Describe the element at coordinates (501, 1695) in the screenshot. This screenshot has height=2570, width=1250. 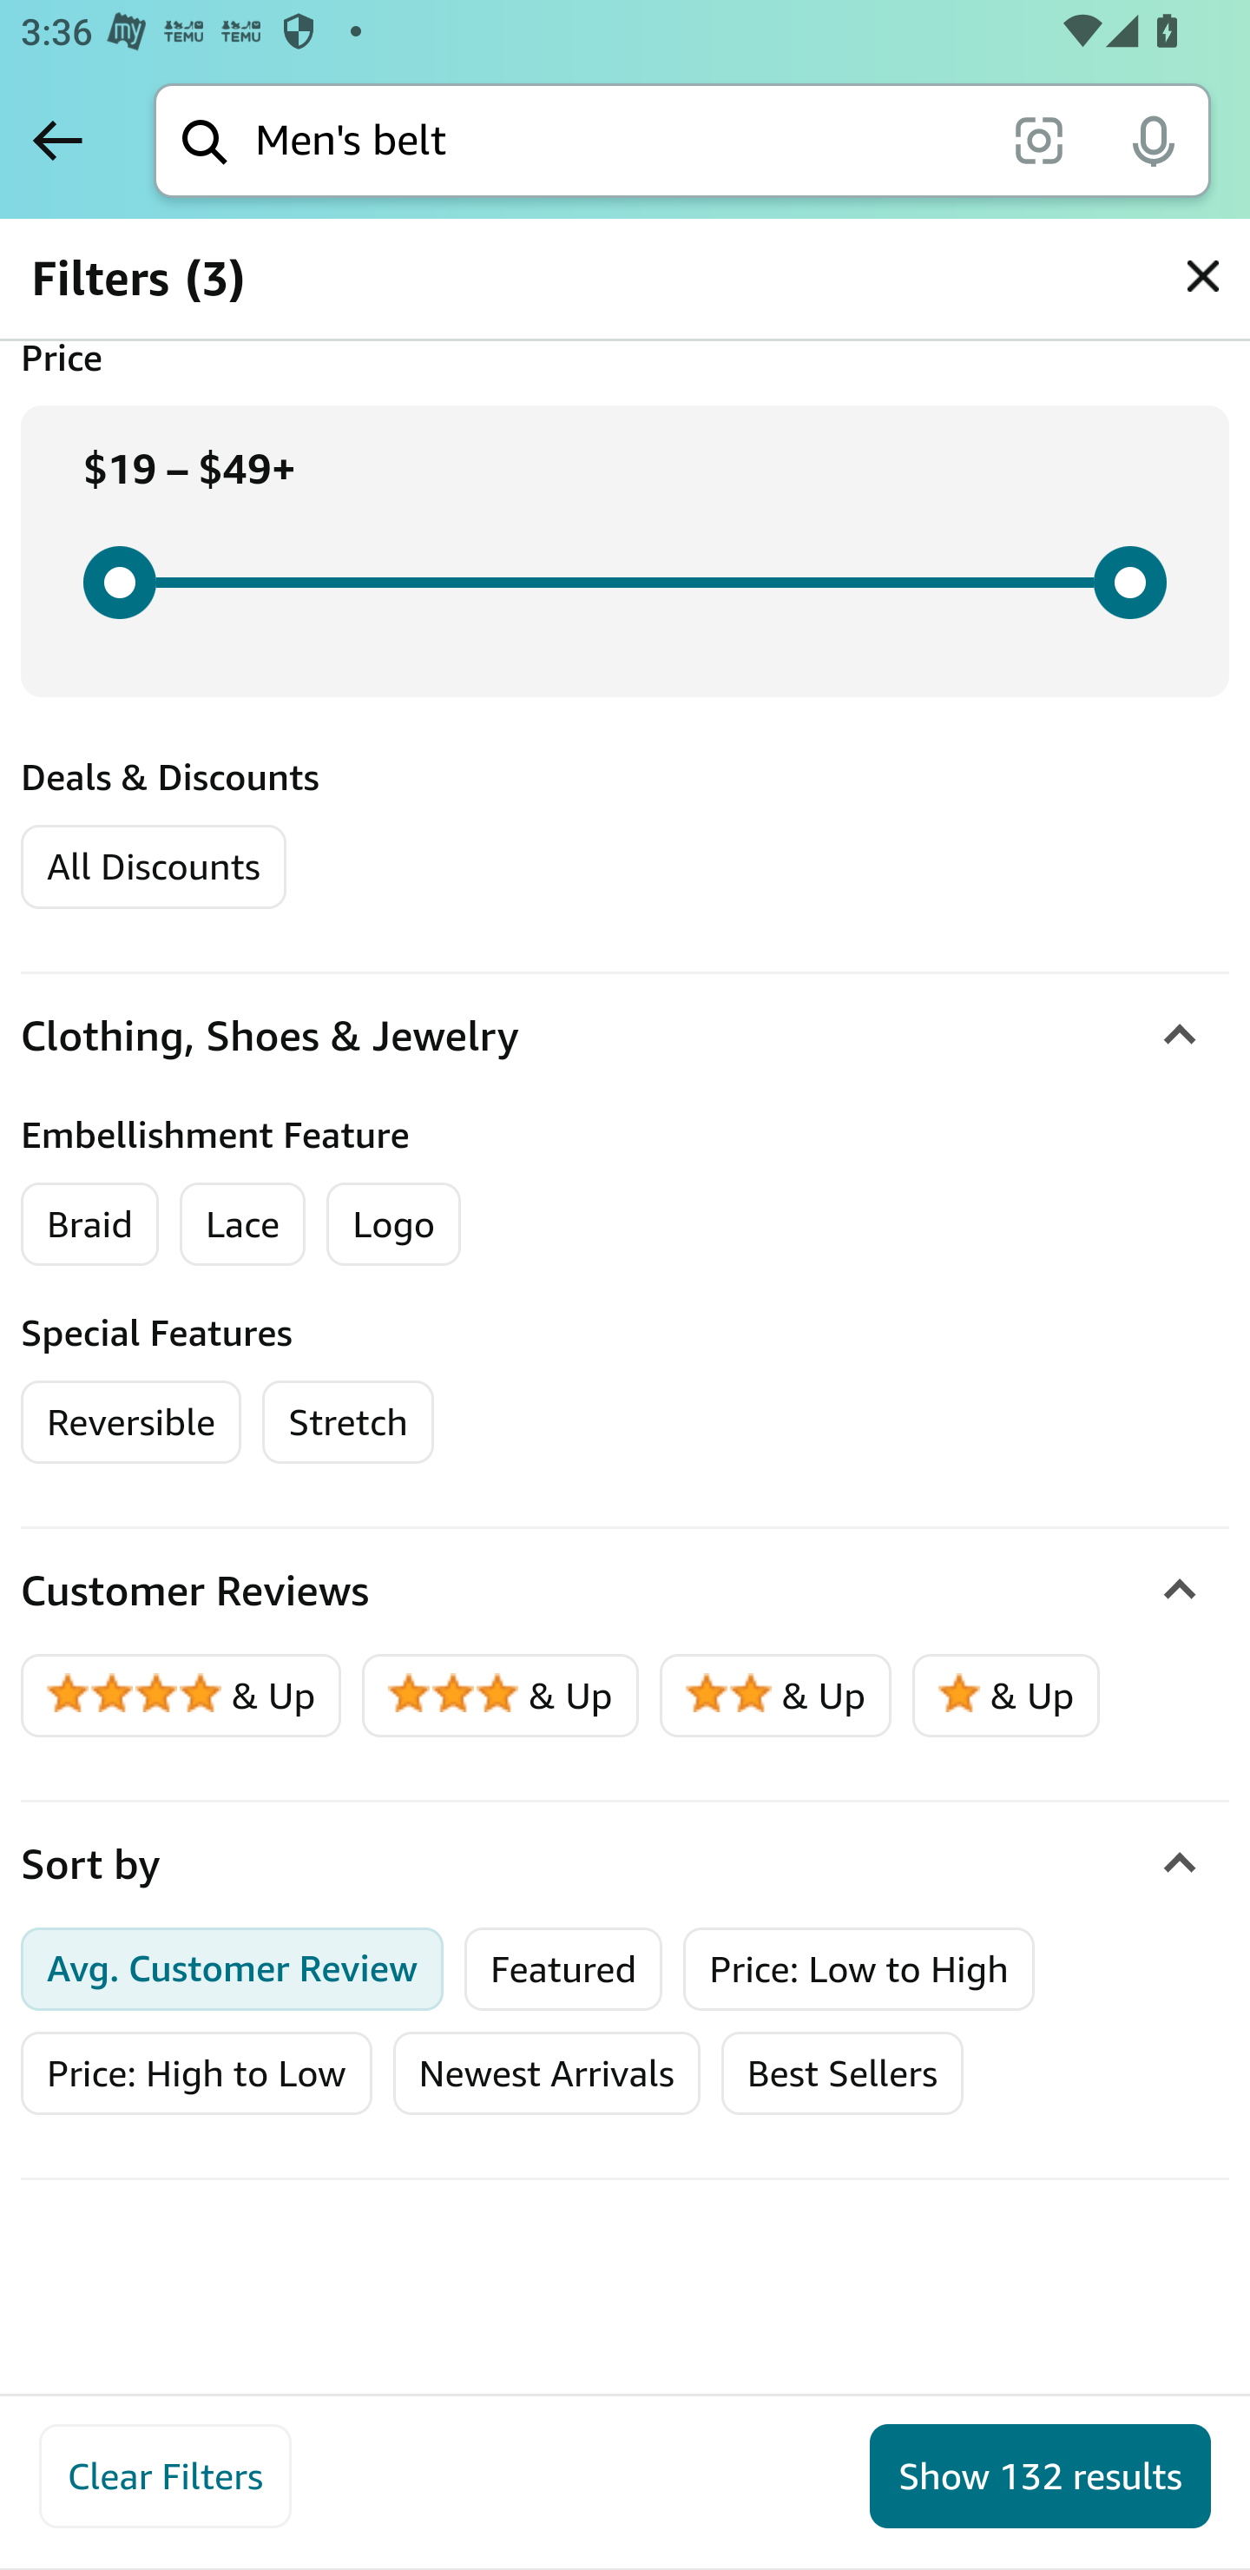
I see `3 Stars & Up` at that location.